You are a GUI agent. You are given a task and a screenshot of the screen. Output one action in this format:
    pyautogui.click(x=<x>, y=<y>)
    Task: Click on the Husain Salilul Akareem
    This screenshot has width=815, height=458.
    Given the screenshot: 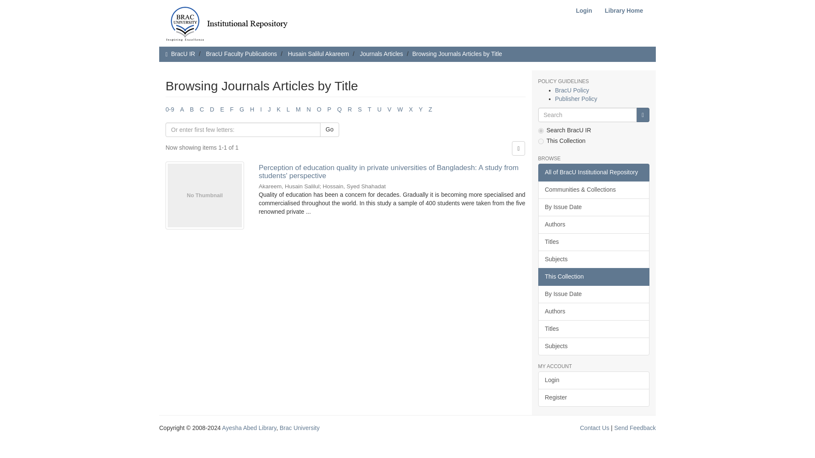 What is the action you would take?
    pyautogui.click(x=318, y=53)
    